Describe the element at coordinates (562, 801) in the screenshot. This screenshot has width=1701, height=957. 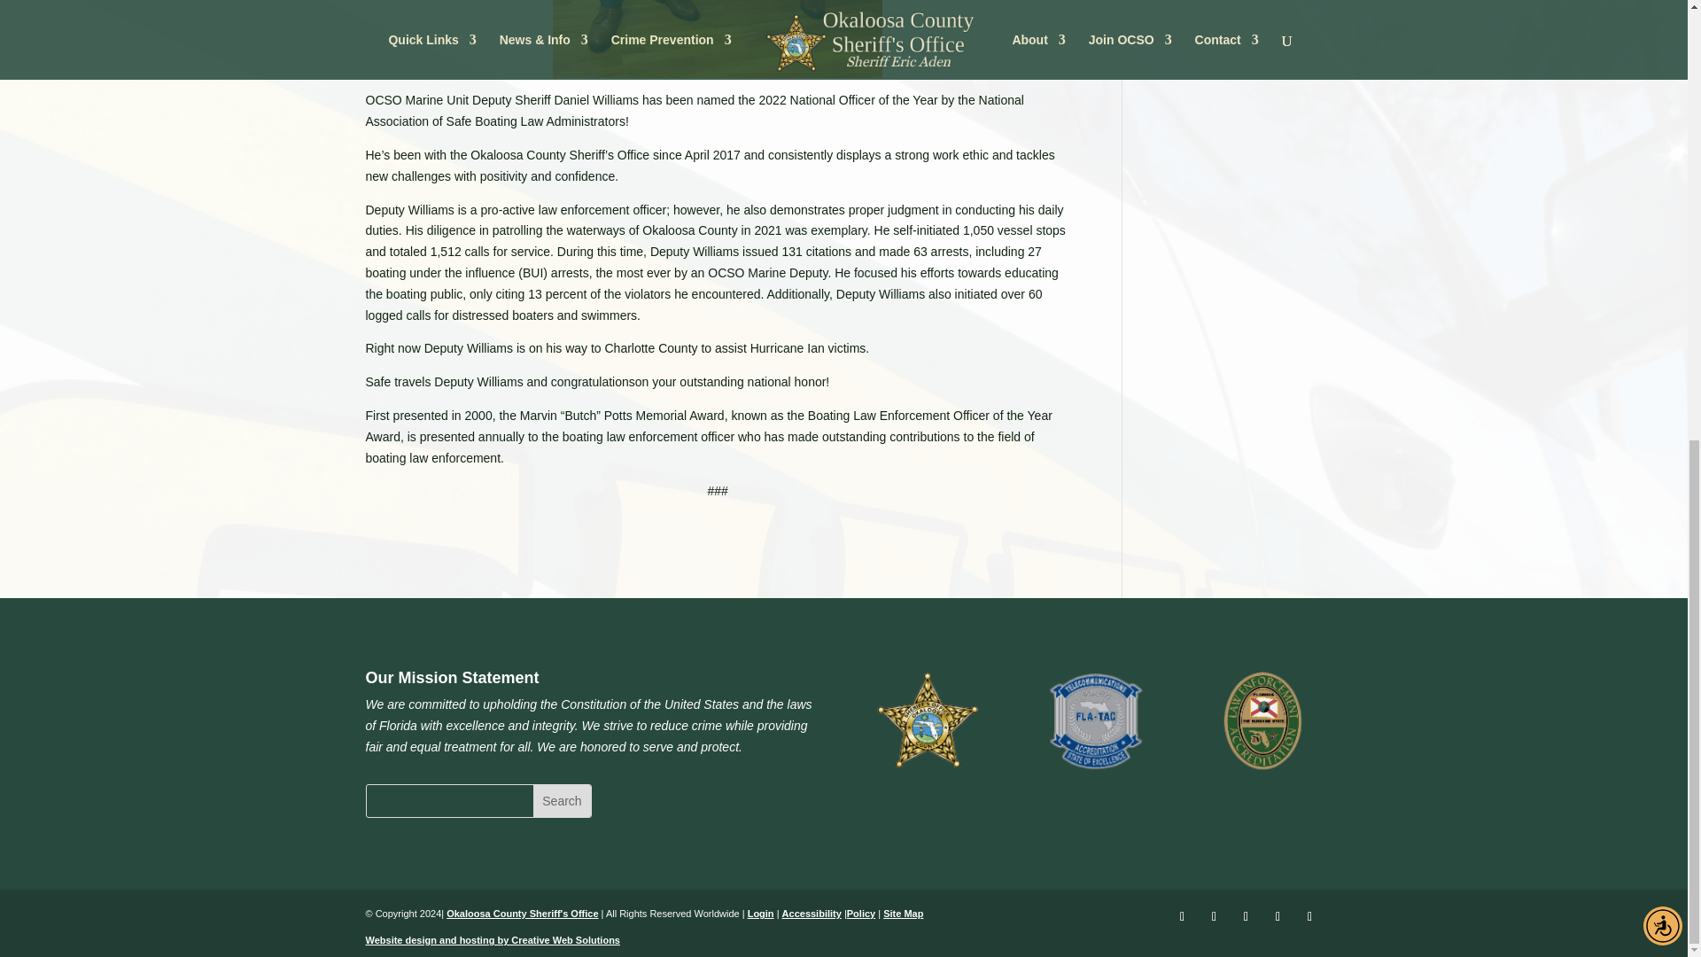
I see `Search` at that location.